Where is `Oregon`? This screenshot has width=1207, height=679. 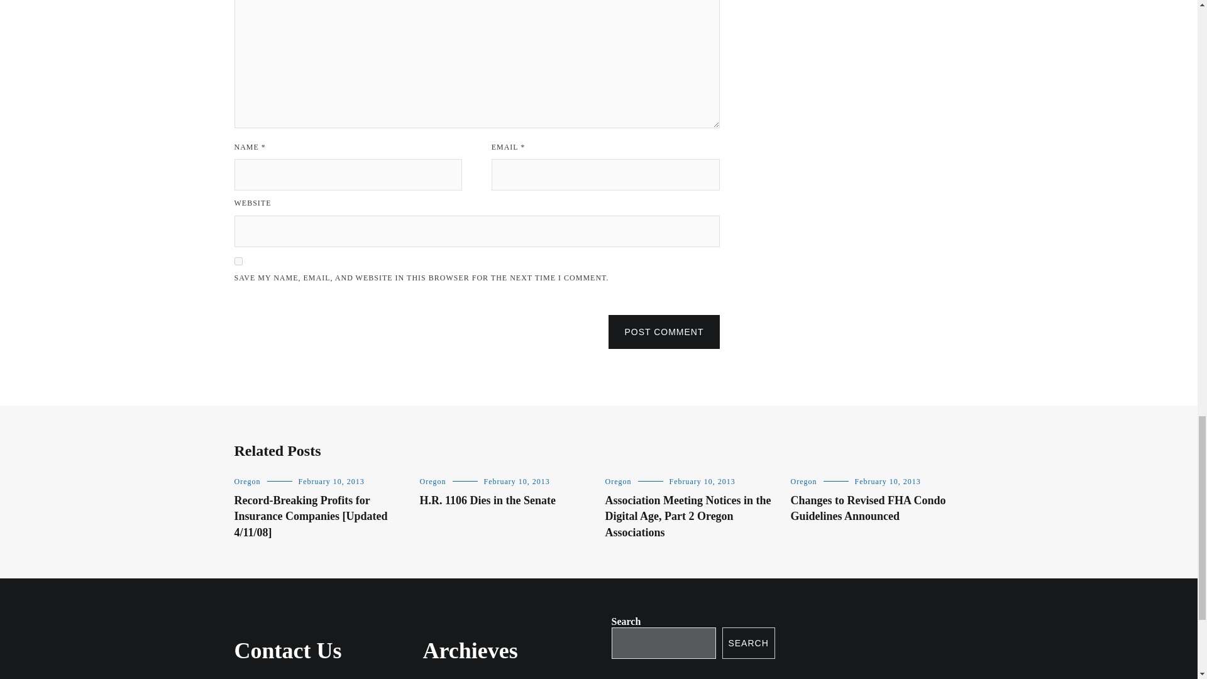
Oregon is located at coordinates (617, 482).